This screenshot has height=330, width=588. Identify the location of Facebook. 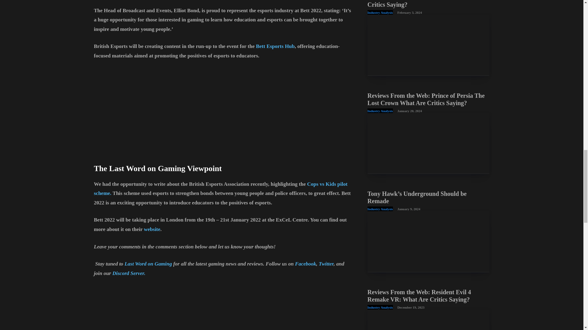
(306, 264).